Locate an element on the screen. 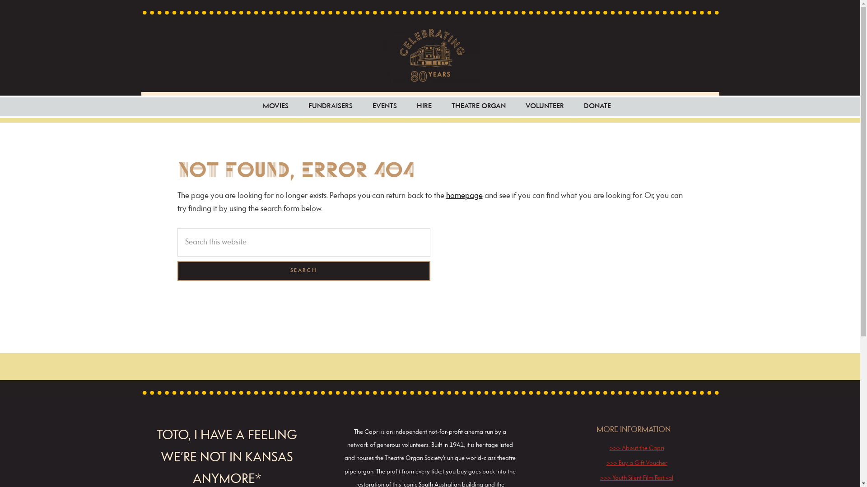 The image size is (867, 487). EVENTS is located at coordinates (385, 106).